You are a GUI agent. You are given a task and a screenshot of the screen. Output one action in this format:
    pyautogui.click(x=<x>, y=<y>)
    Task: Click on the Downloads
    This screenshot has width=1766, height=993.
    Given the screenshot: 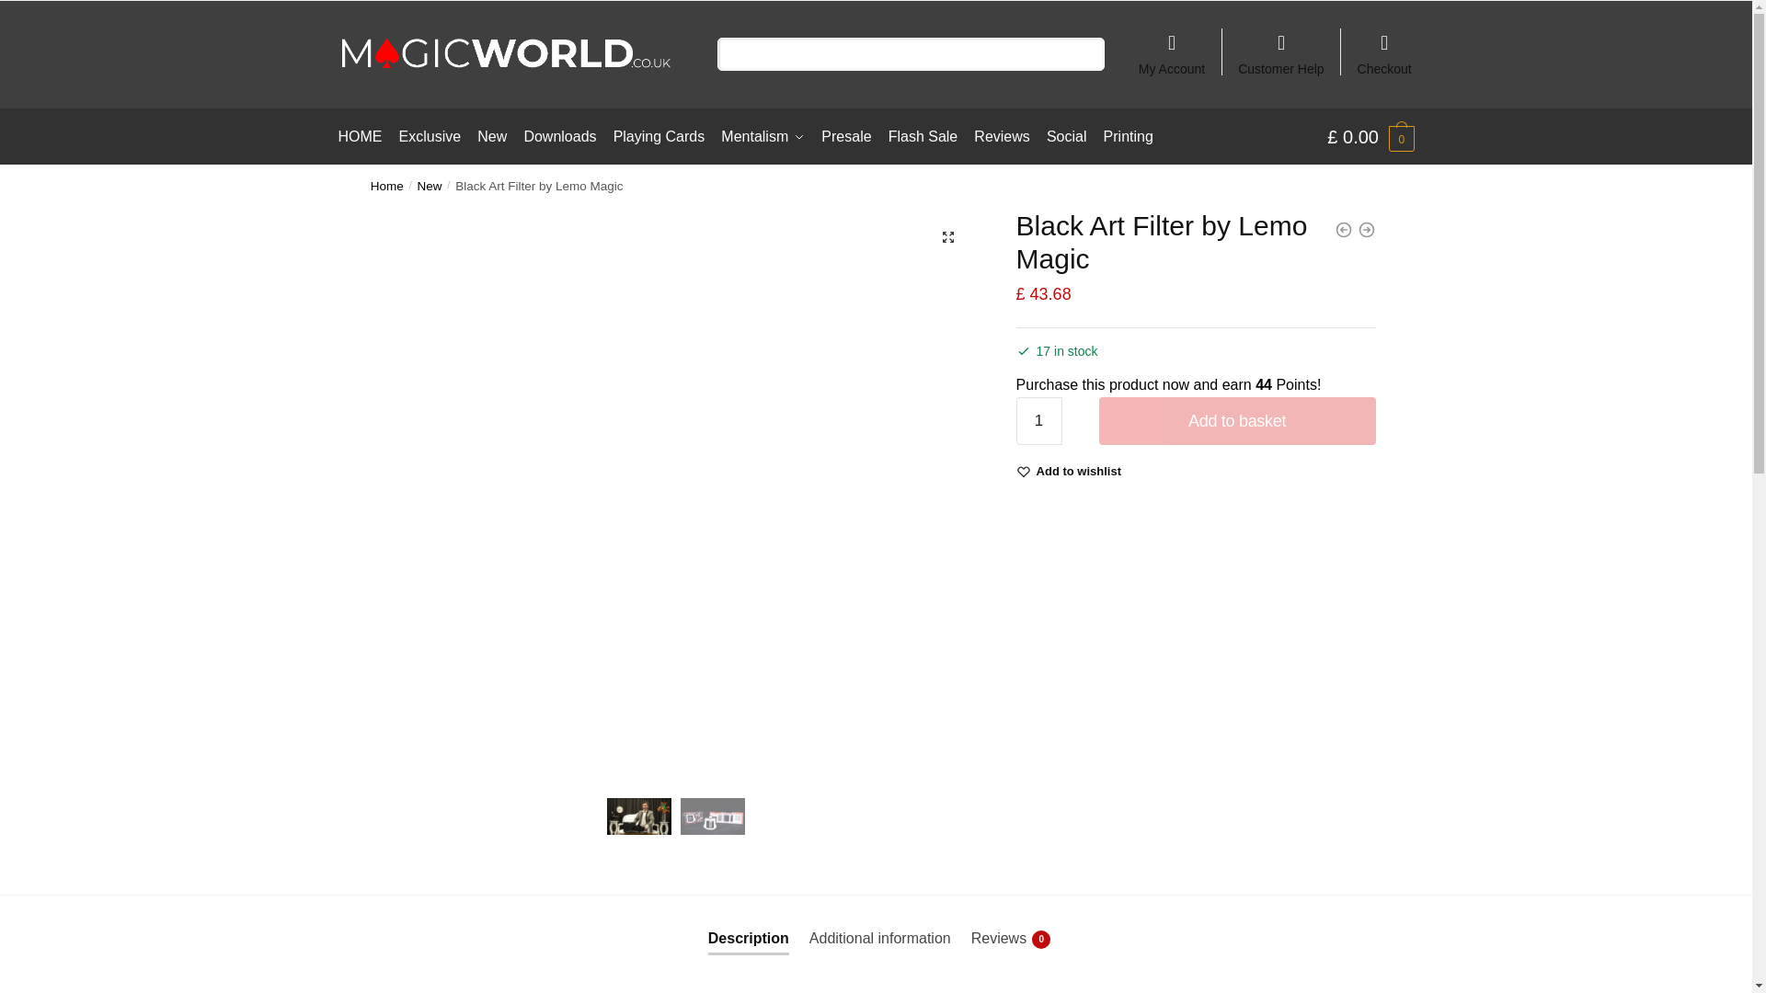 What is the action you would take?
    pyautogui.click(x=560, y=136)
    